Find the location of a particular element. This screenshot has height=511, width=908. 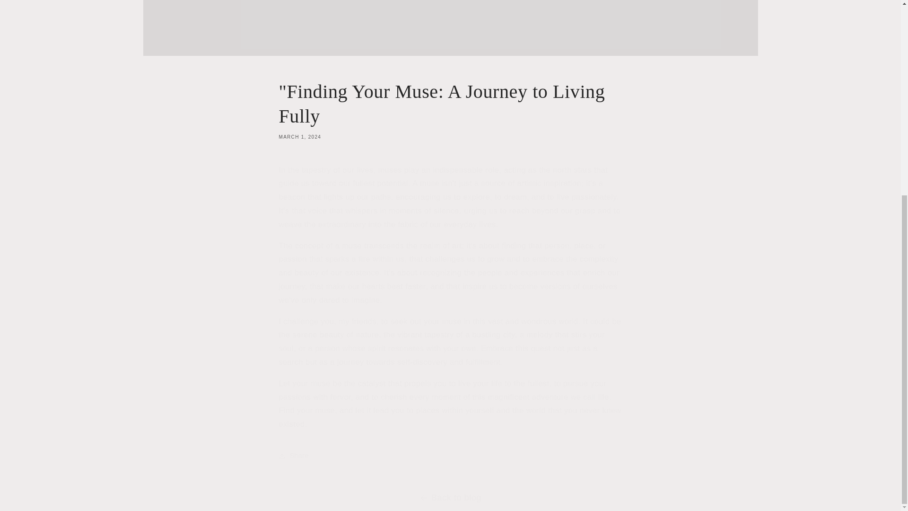

Share is located at coordinates (450, 456).